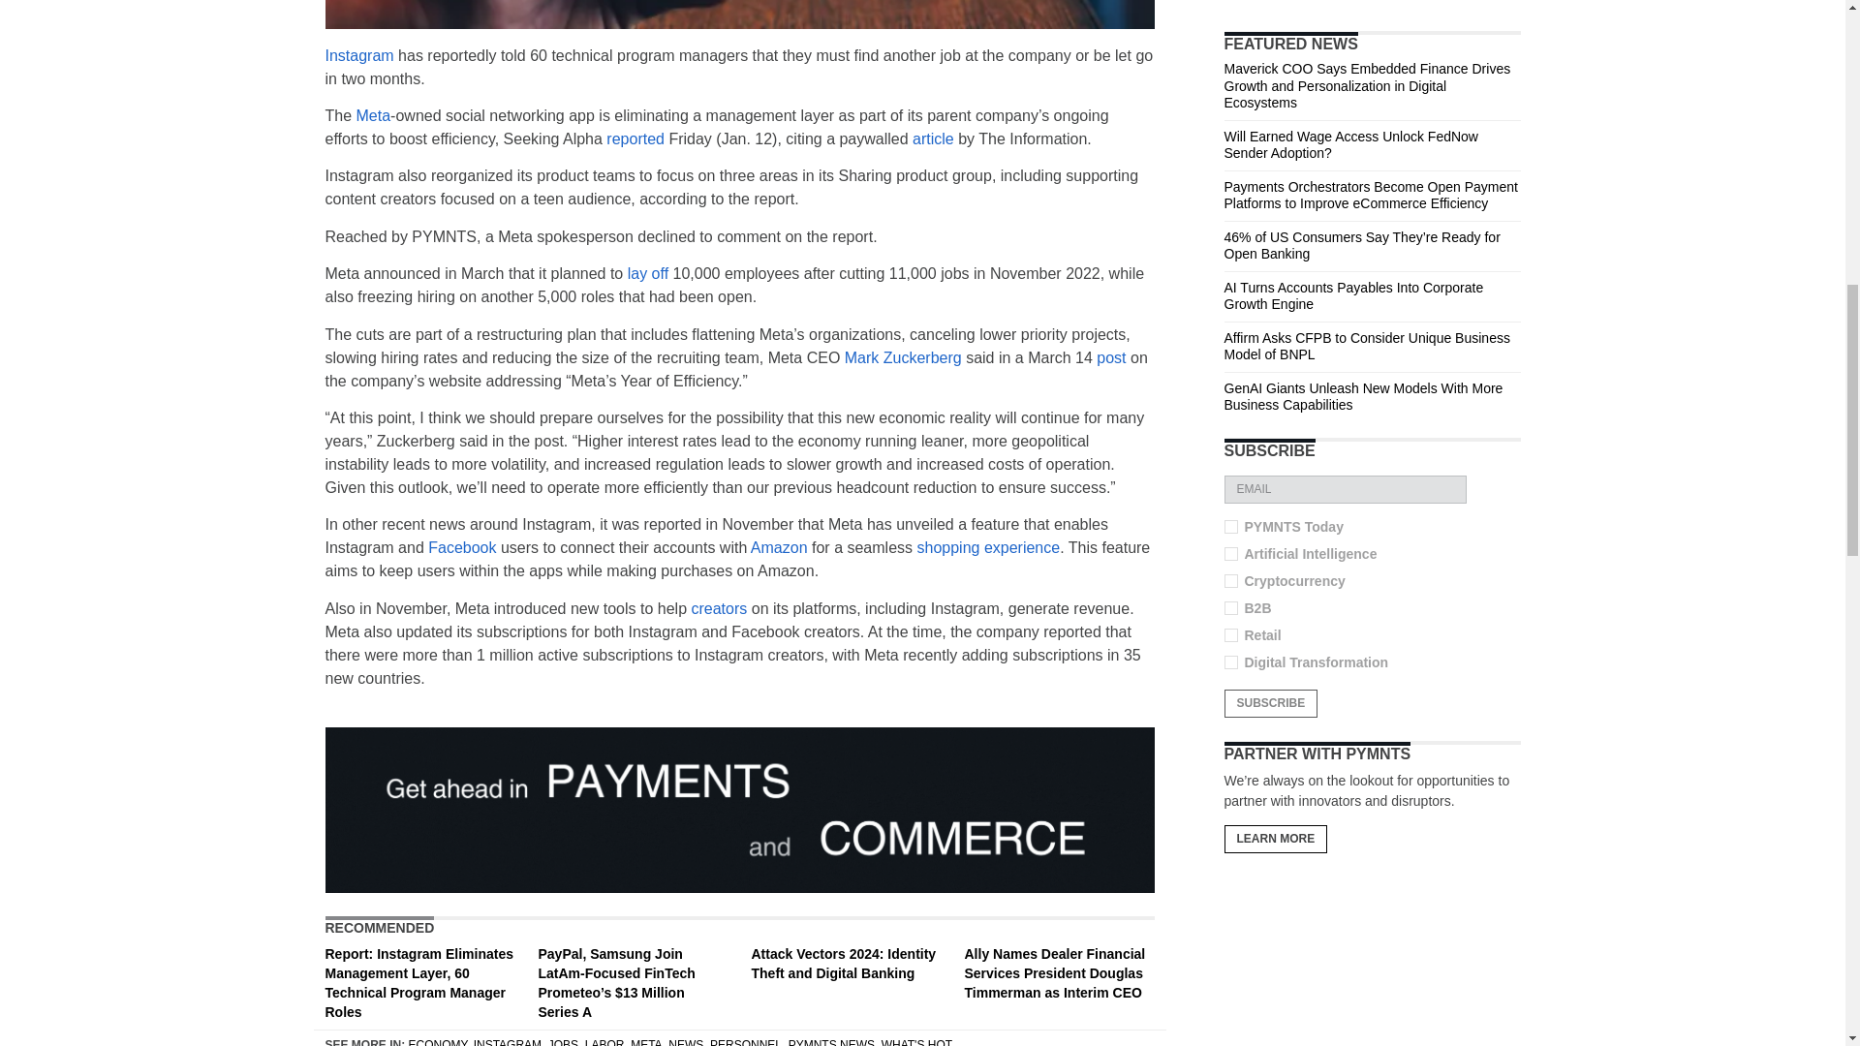 This screenshot has width=1860, height=1046. What do you see at coordinates (1230, 553) in the screenshot?
I see `1` at bounding box center [1230, 553].